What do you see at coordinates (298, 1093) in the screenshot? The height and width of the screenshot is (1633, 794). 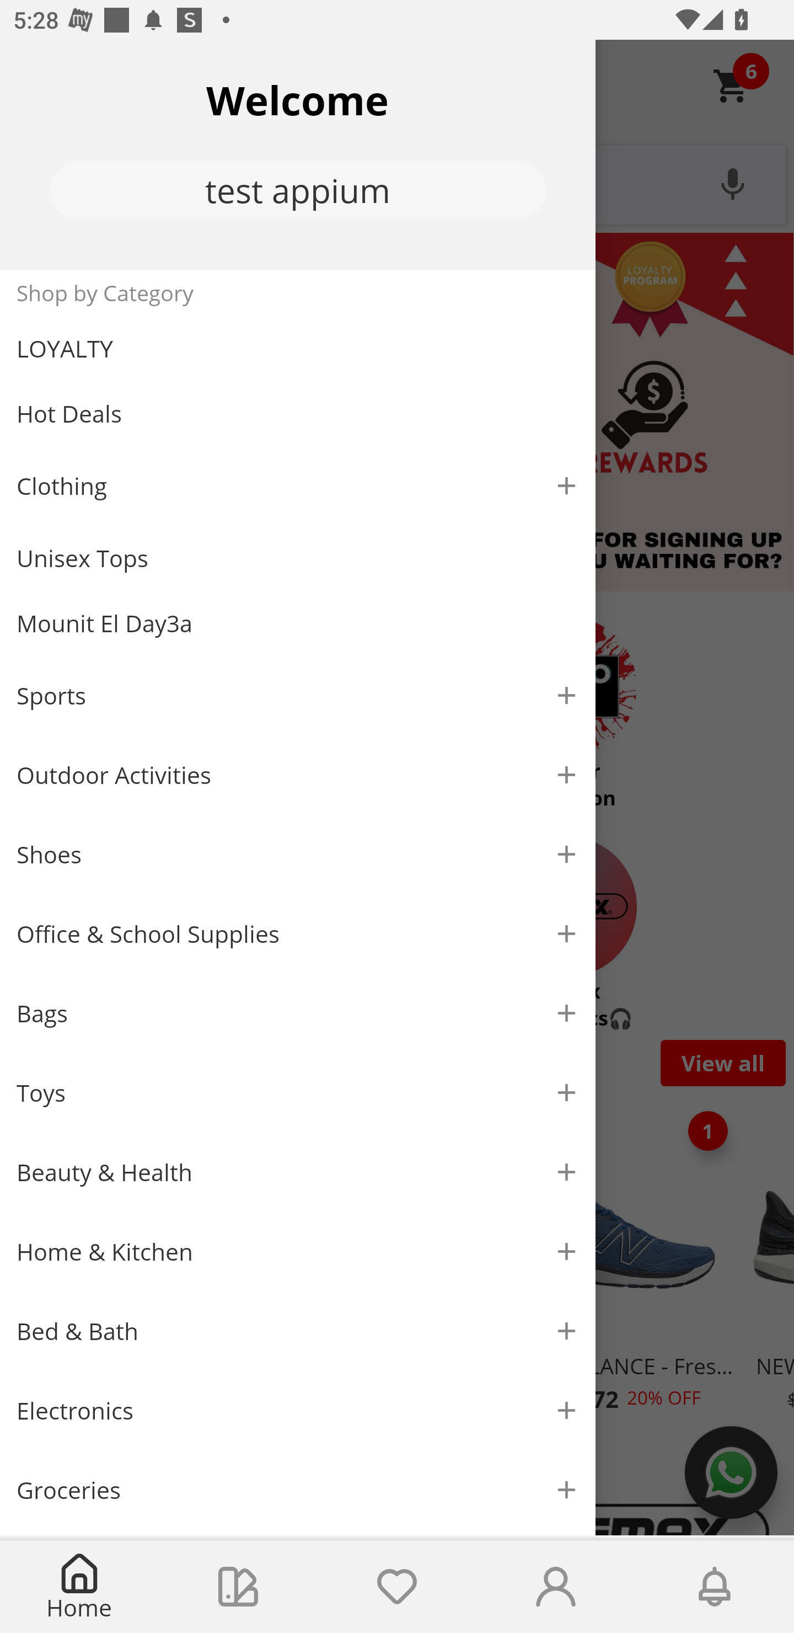 I see `Toys` at bounding box center [298, 1093].